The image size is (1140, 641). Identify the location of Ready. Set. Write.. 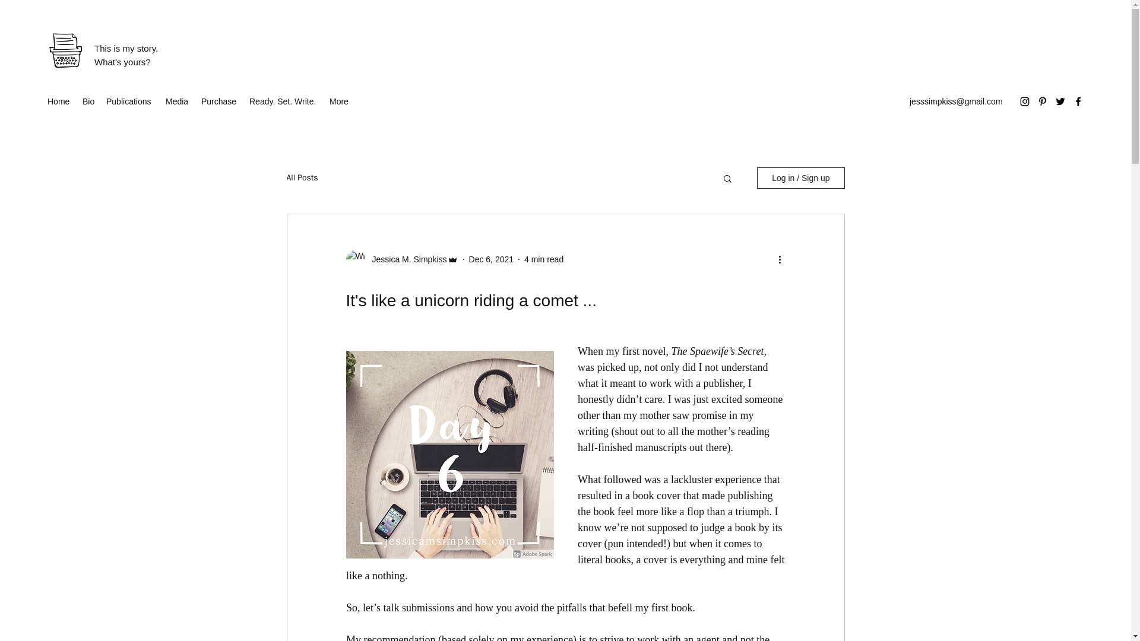
(284, 101).